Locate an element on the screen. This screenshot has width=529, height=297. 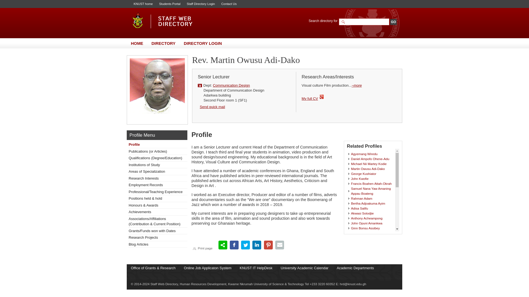
Contact Us is located at coordinates (229, 4).